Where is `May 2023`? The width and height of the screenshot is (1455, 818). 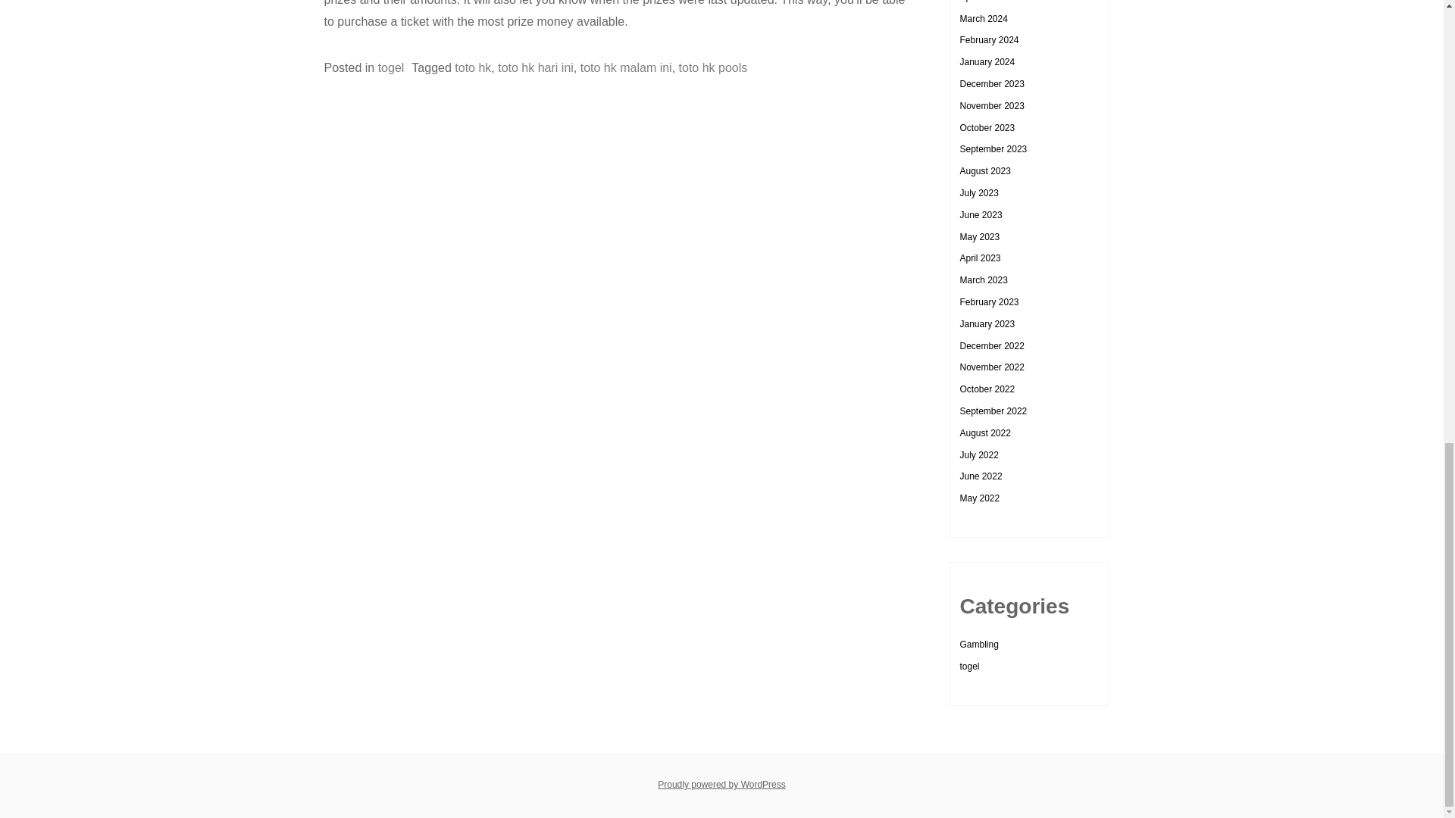
May 2023 is located at coordinates (979, 236).